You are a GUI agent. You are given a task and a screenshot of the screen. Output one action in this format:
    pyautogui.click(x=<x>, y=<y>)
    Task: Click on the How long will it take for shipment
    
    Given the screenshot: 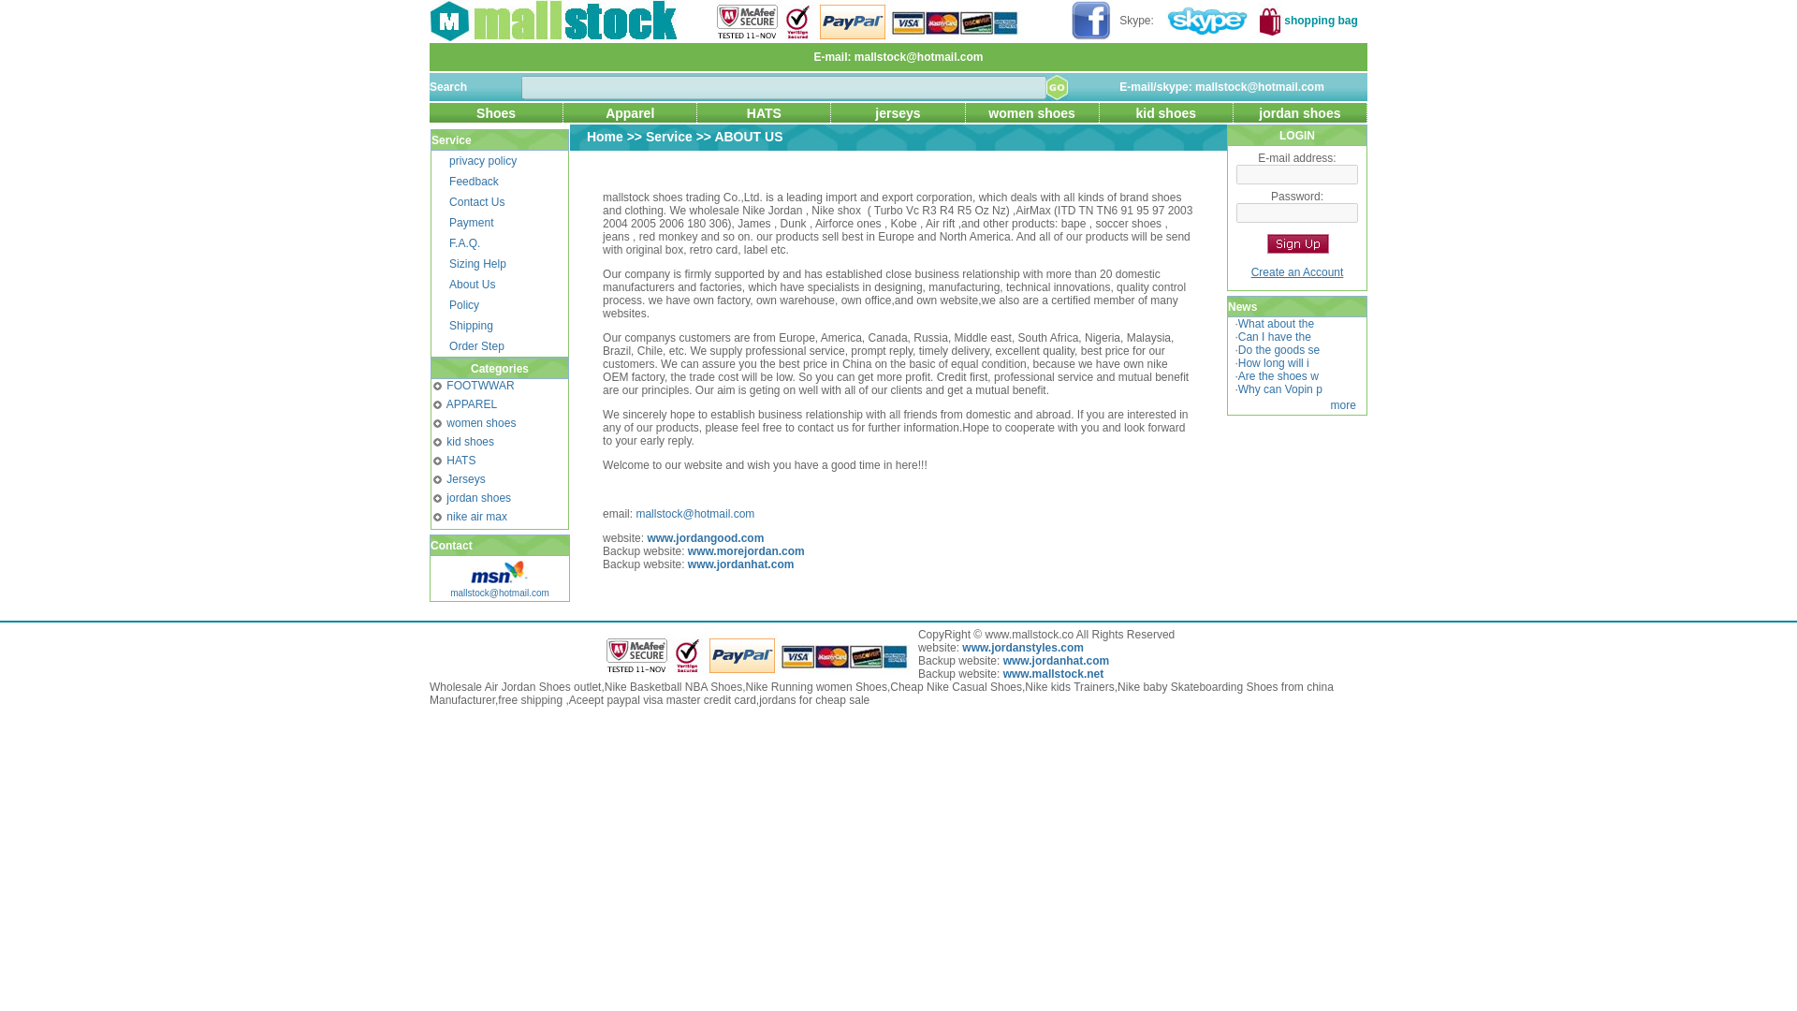 What is the action you would take?
    pyautogui.click(x=1273, y=363)
    